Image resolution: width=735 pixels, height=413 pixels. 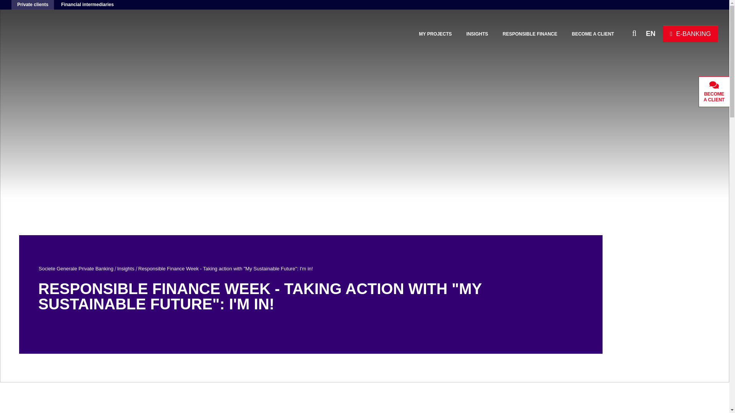 I want to click on Financial intermediaries, so click(x=87, y=5).